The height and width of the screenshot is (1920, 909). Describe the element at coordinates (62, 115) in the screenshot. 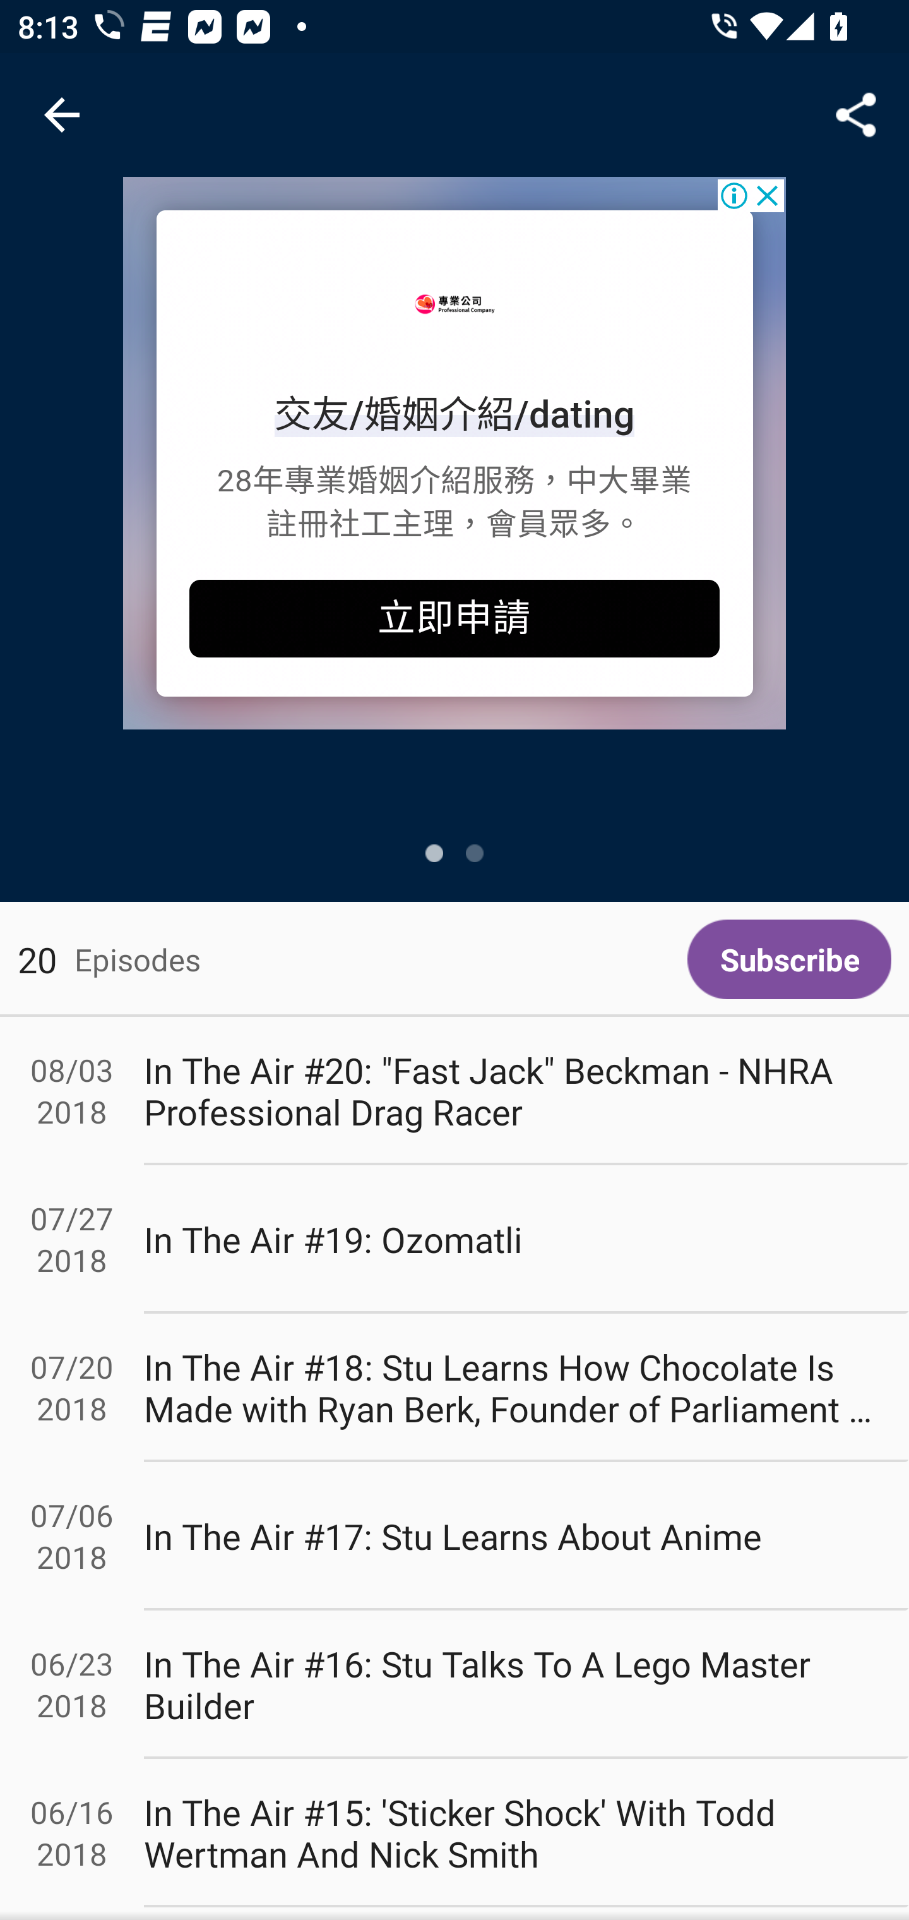

I see `Navigate up` at that location.